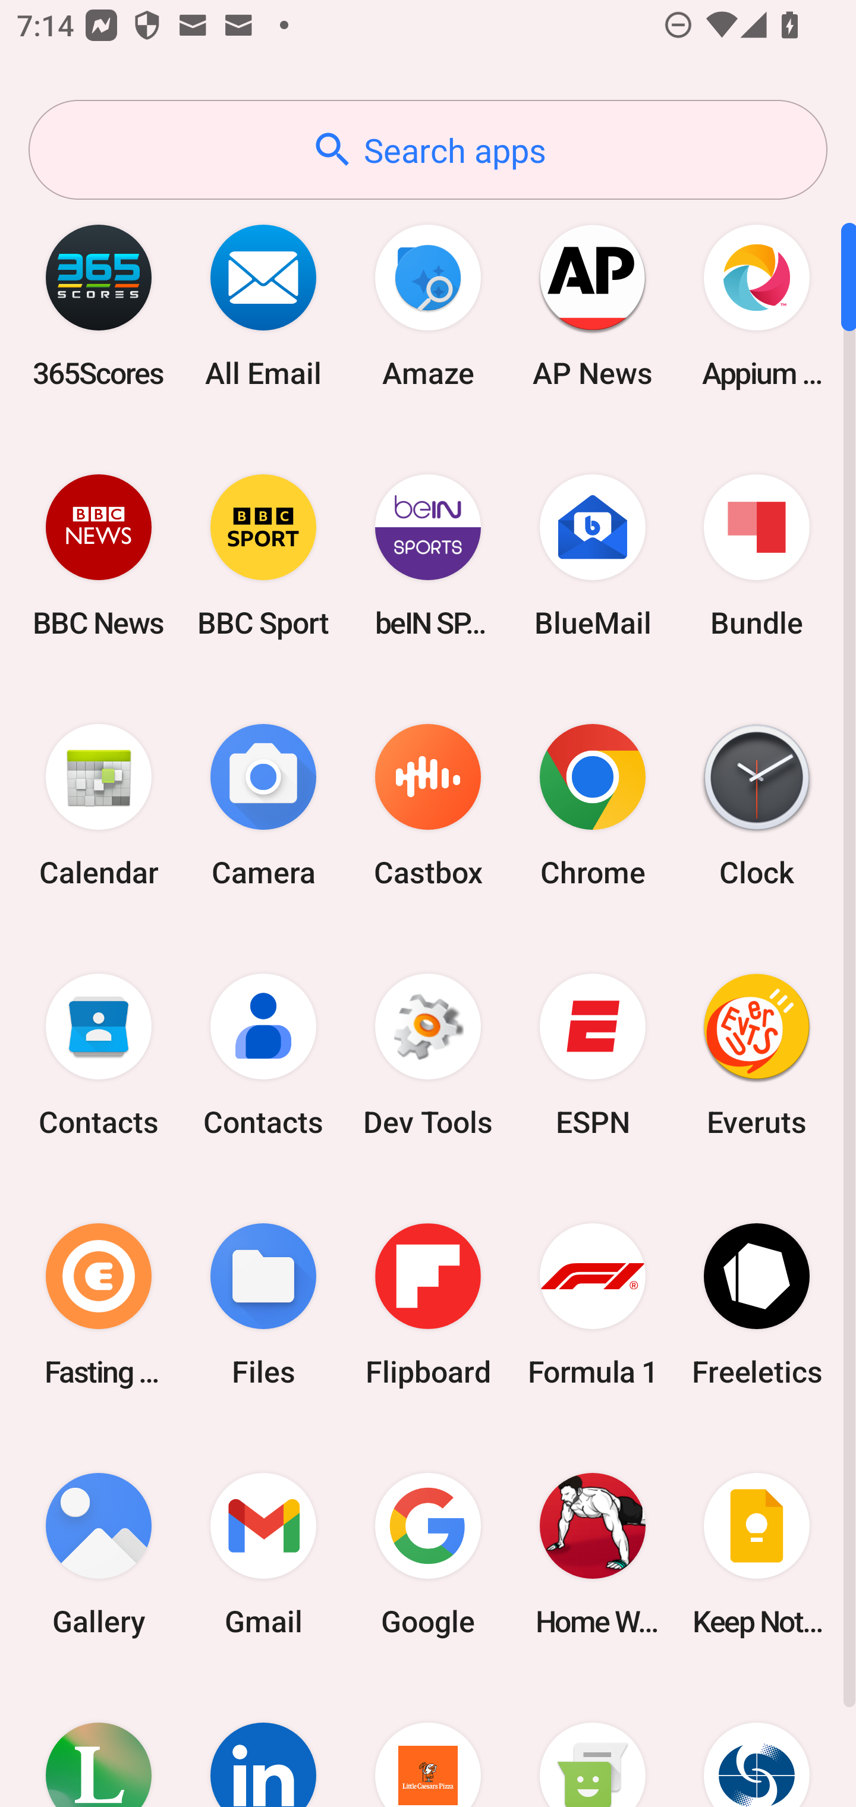 Image resolution: width=856 pixels, height=1807 pixels. What do you see at coordinates (99, 306) in the screenshot?
I see `365Scores` at bounding box center [99, 306].